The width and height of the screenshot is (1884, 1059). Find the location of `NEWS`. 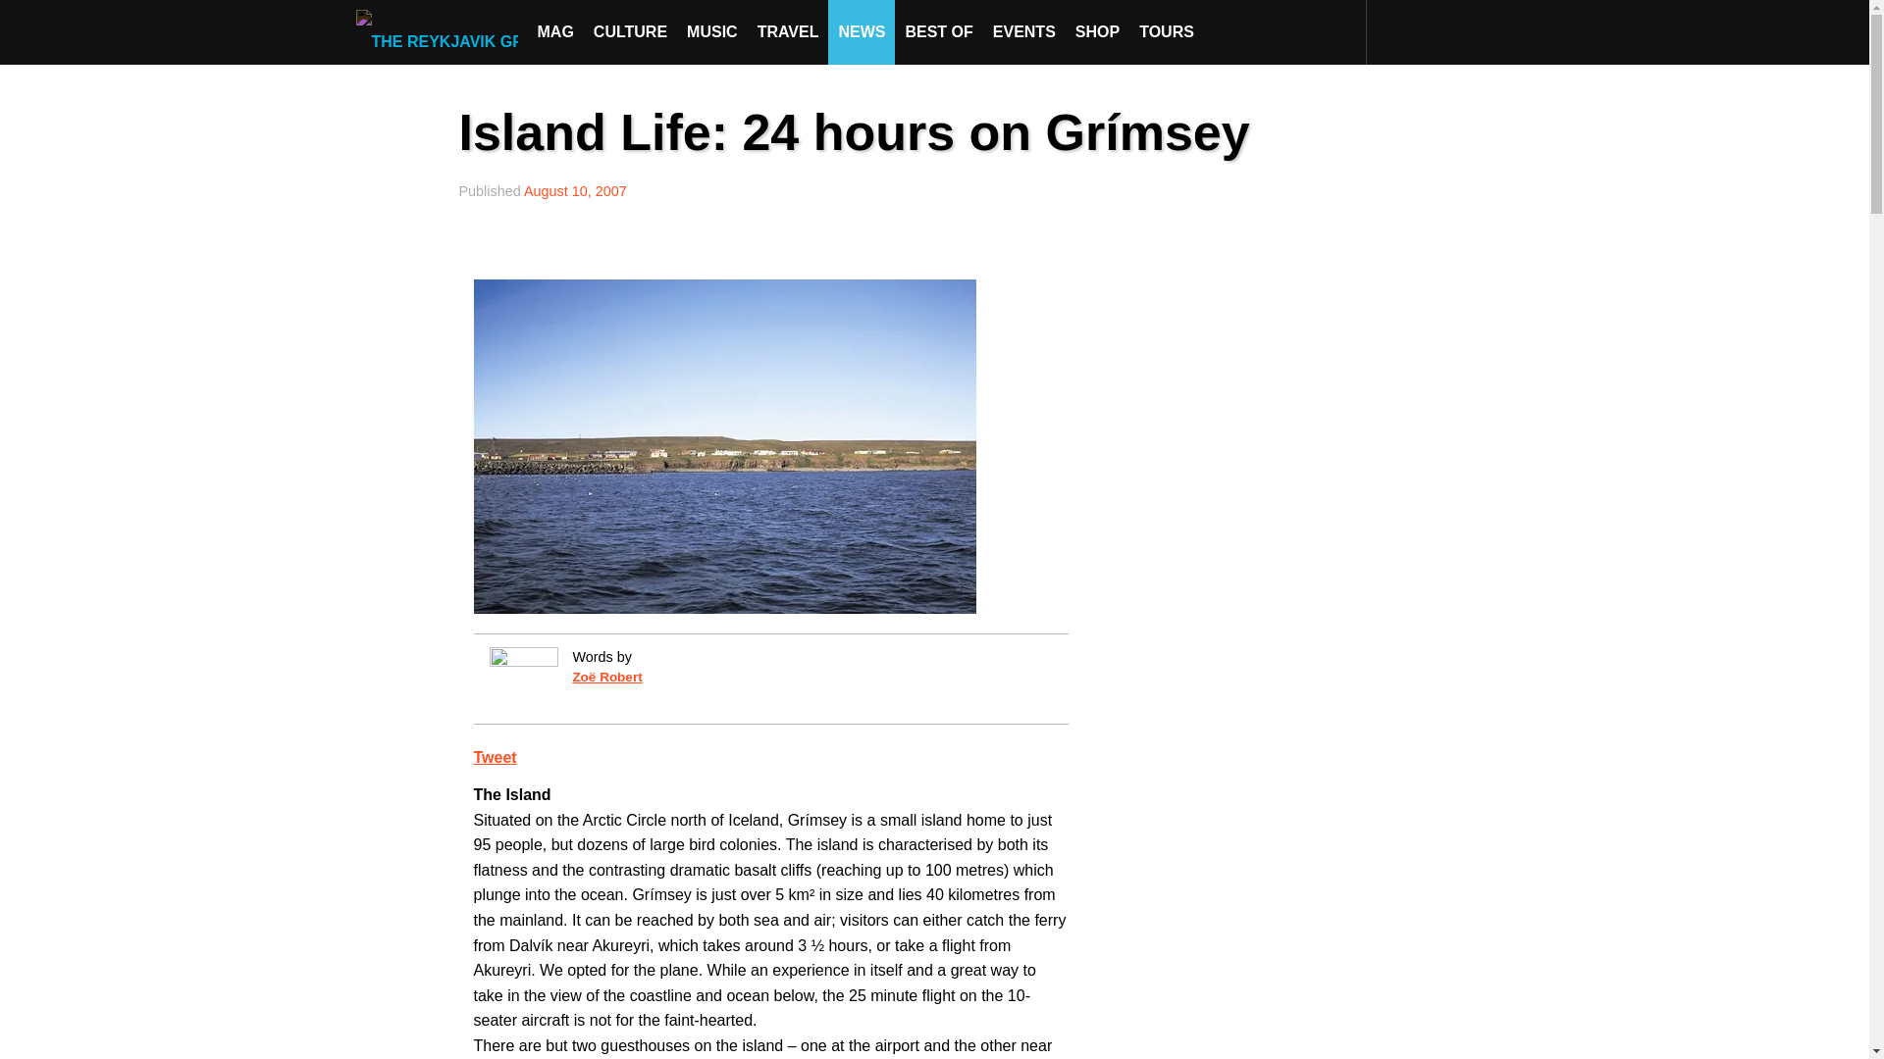

NEWS is located at coordinates (862, 31).